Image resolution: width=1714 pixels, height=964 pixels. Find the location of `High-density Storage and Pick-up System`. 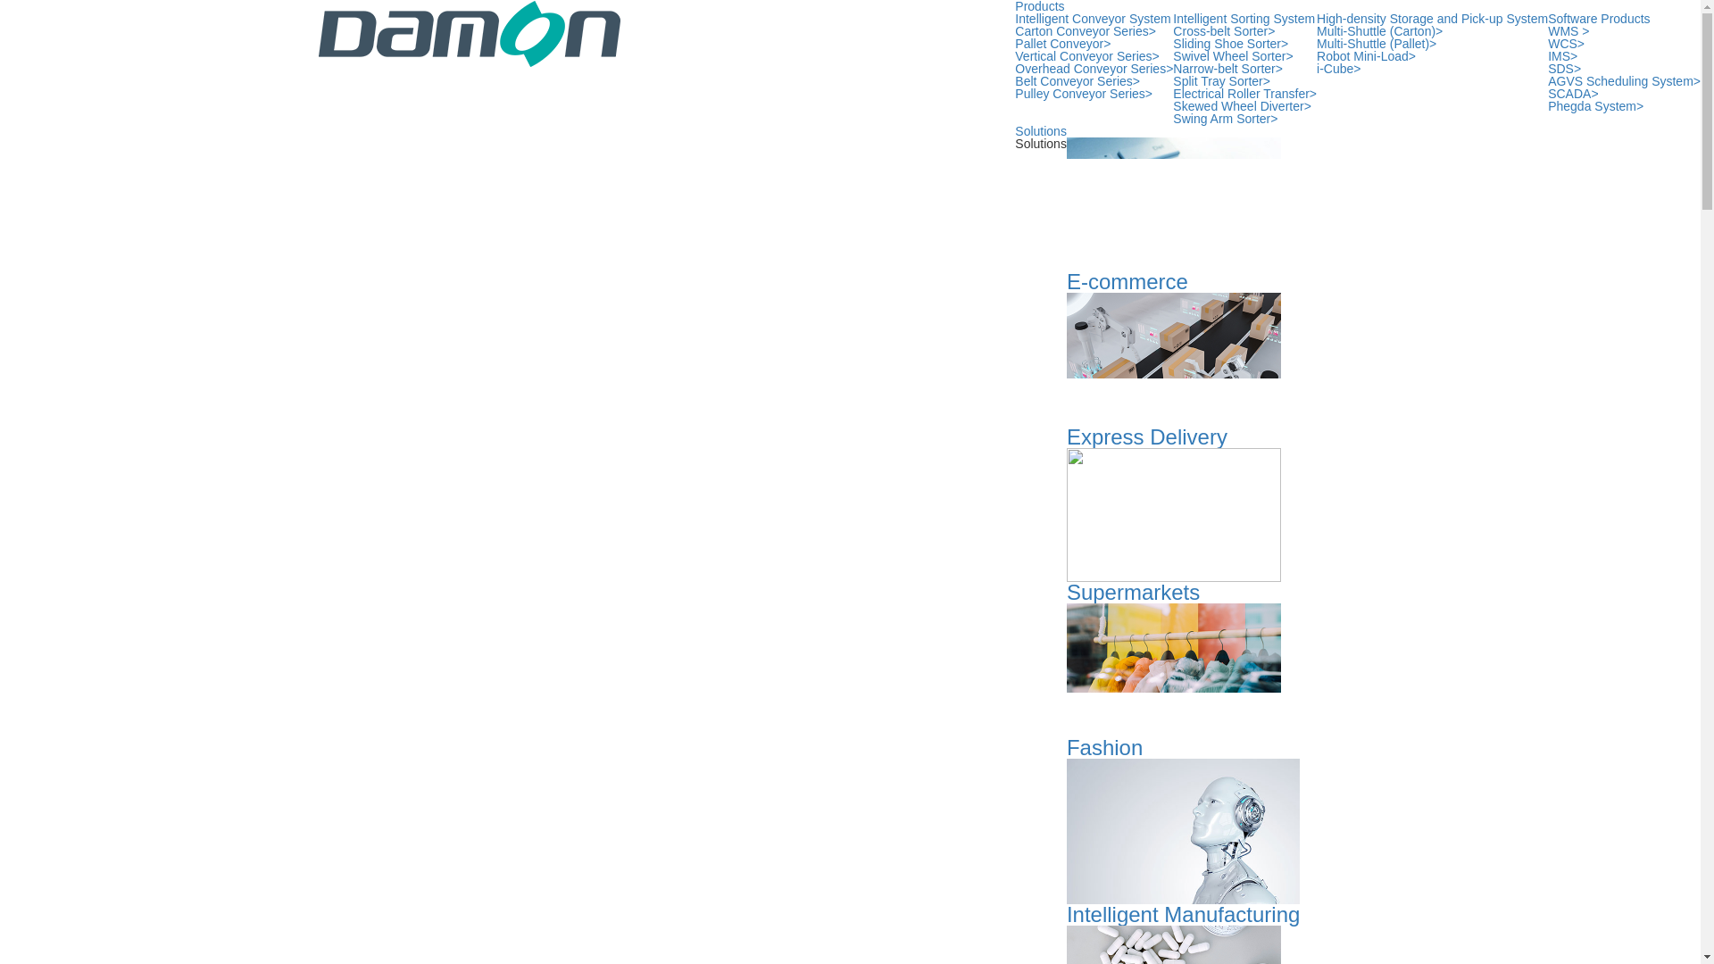

High-density Storage and Pick-up System is located at coordinates (1432, 19).